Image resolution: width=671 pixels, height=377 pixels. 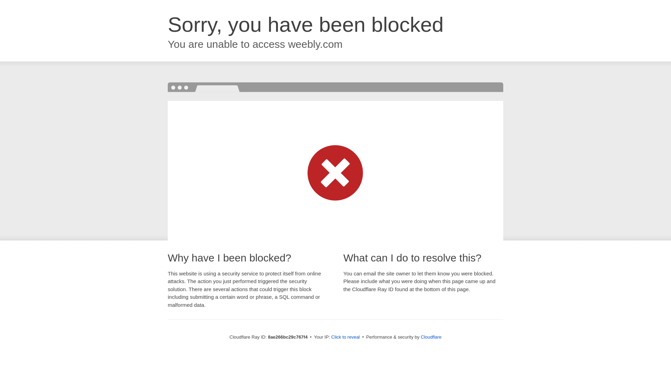 What do you see at coordinates (345, 337) in the screenshot?
I see `Click to reveal` at bounding box center [345, 337].